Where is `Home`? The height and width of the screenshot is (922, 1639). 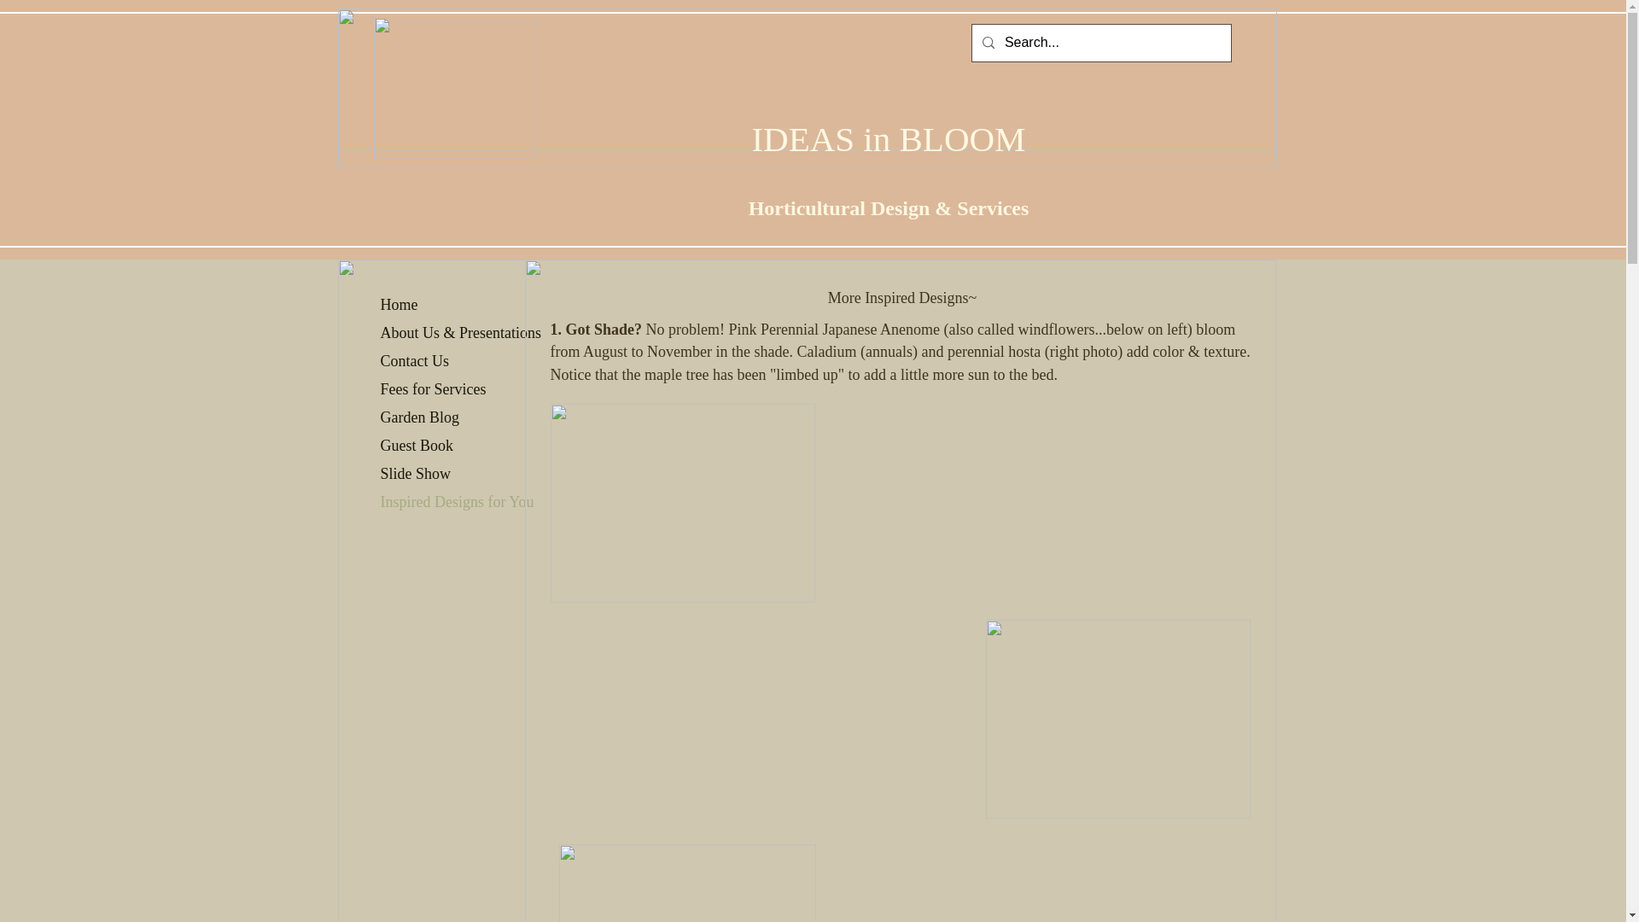 Home is located at coordinates (399, 304).